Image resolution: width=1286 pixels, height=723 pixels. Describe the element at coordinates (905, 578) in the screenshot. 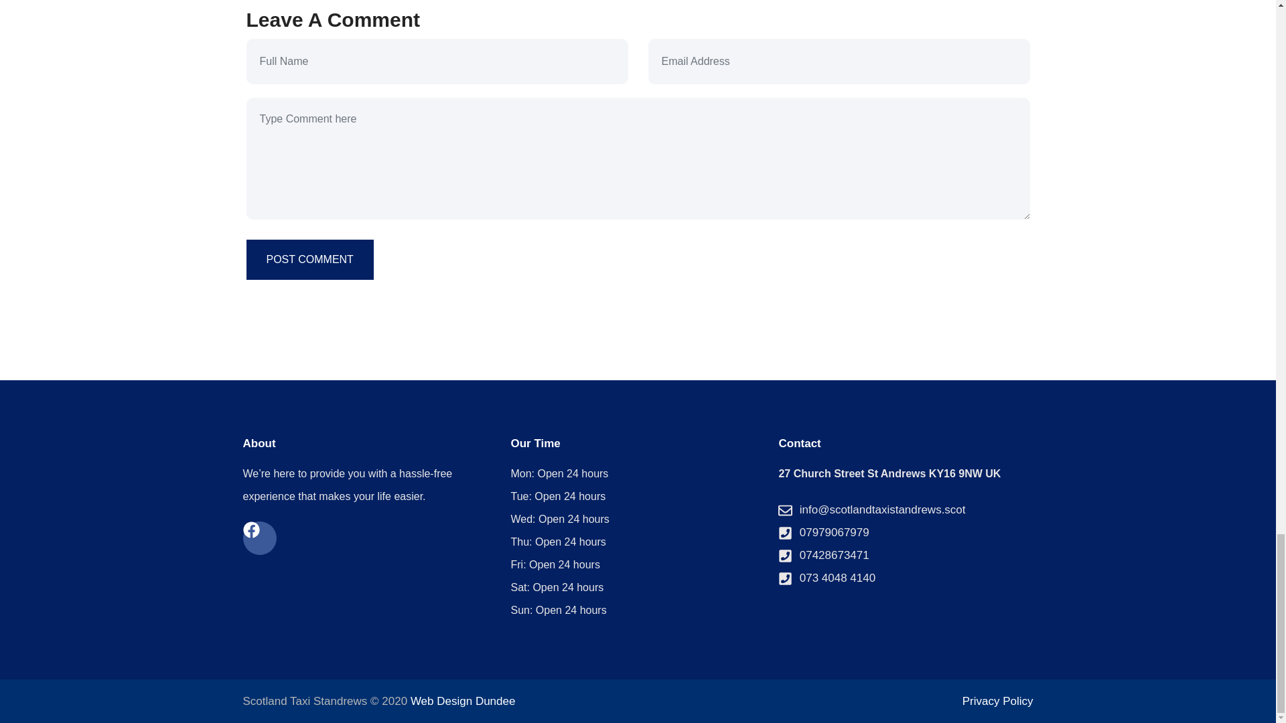

I see `073 4048 4140` at that location.